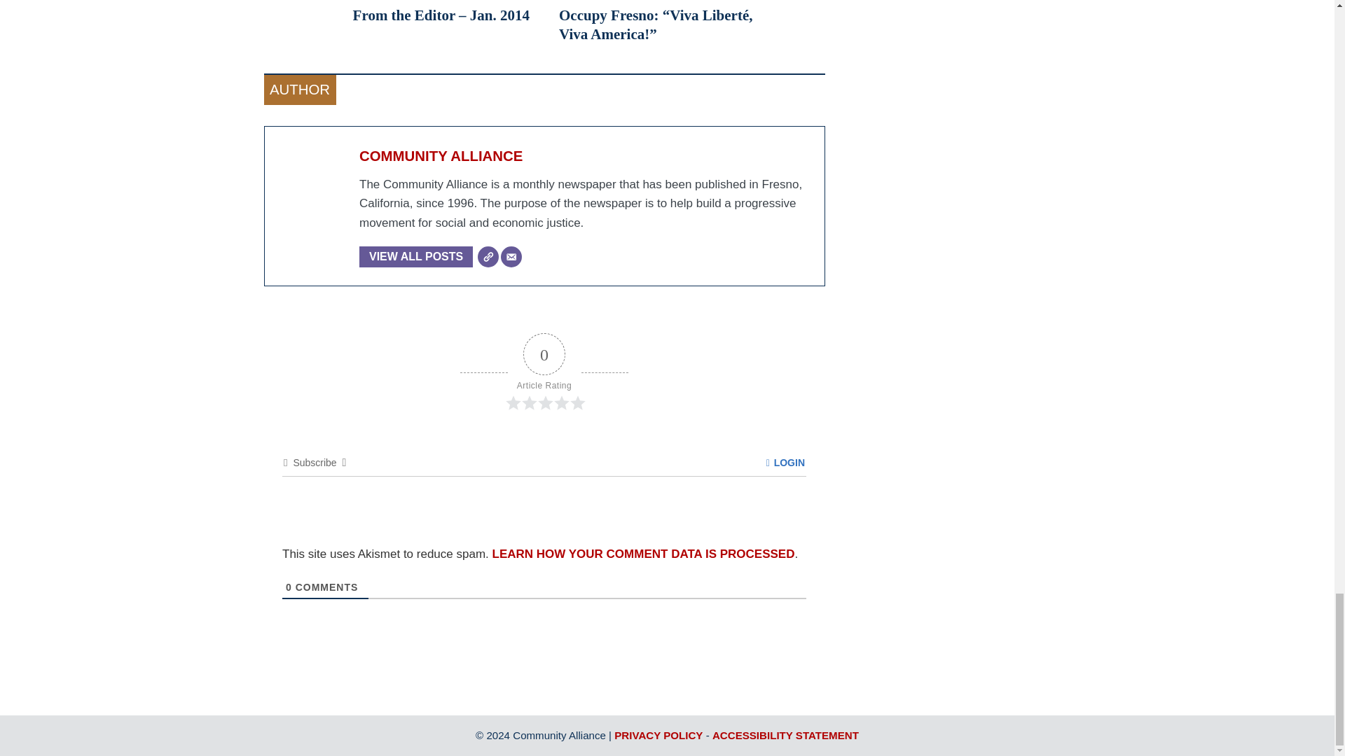 The width and height of the screenshot is (1345, 756). Describe the element at coordinates (416, 257) in the screenshot. I see `VIEW ALL POSTS` at that location.